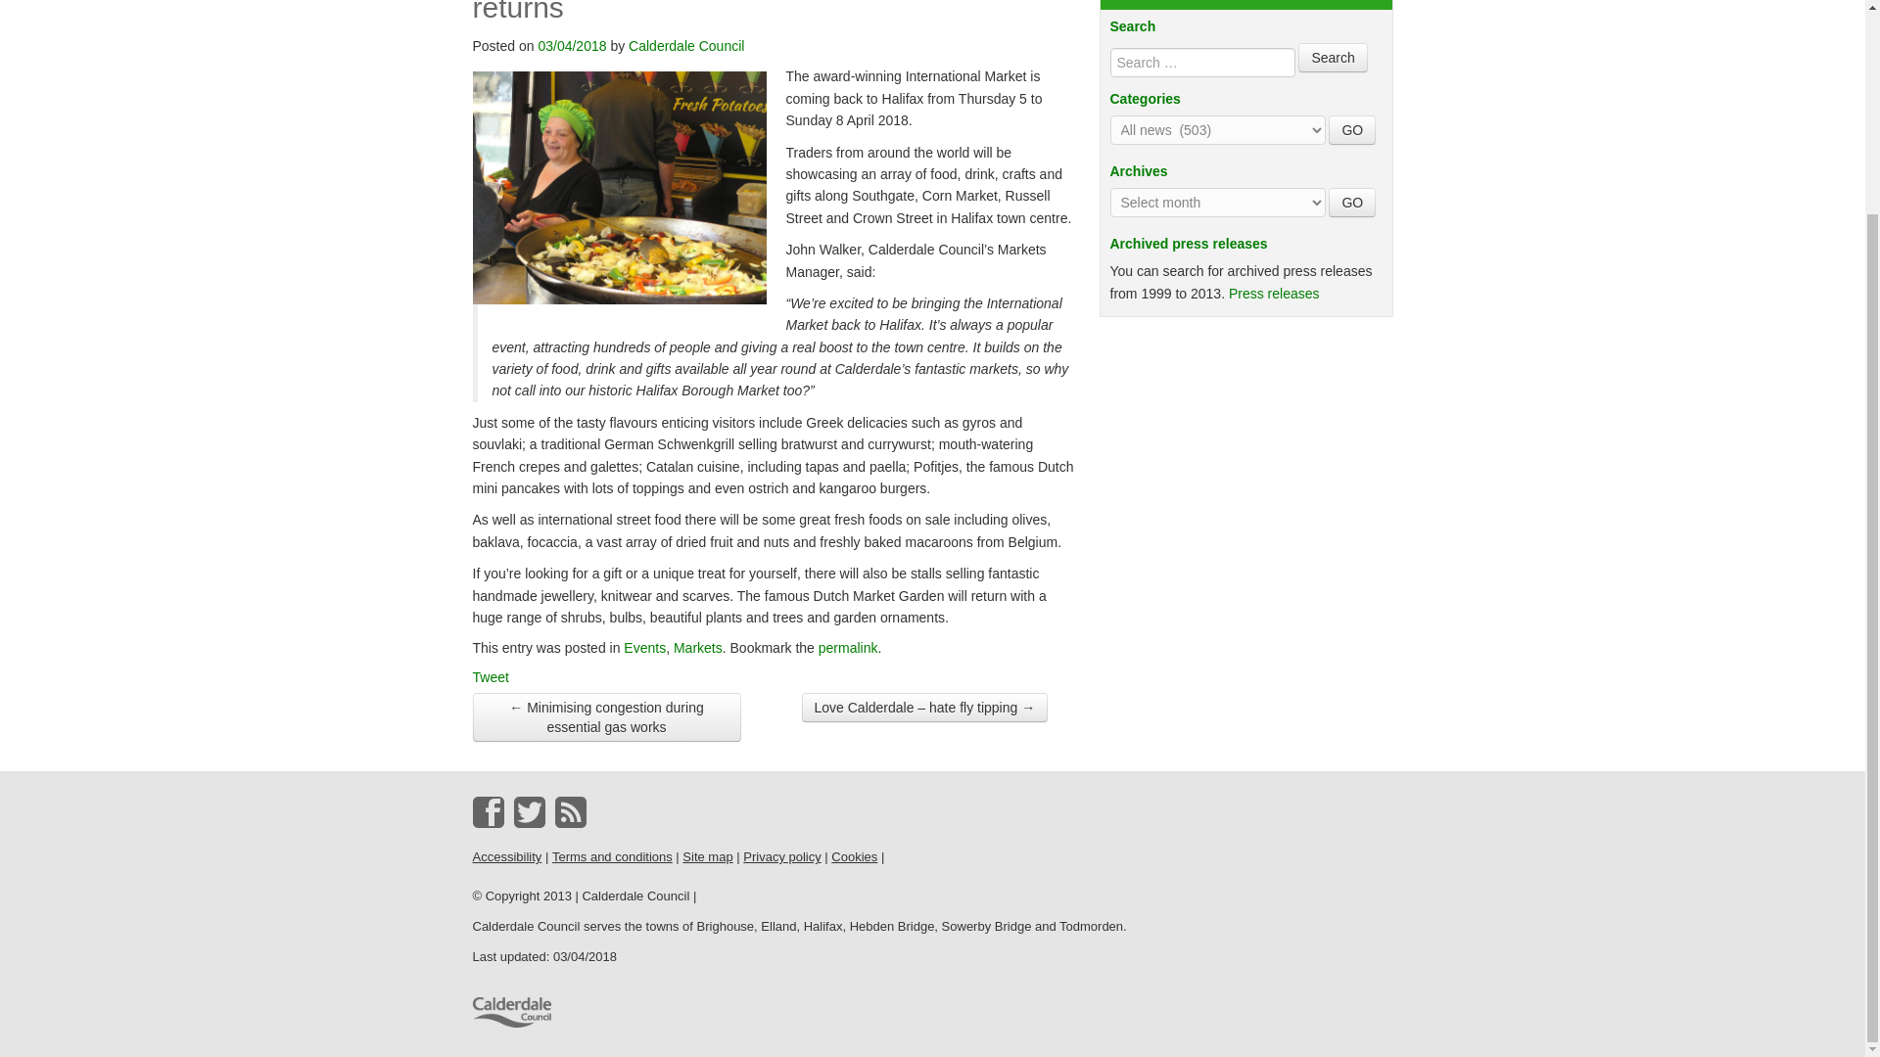 The width and height of the screenshot is (1880, 1057). What do you see at coordinates (613, 857) in the screenshot?
I see `Terms and conditions` at bounding box center [613, 857].